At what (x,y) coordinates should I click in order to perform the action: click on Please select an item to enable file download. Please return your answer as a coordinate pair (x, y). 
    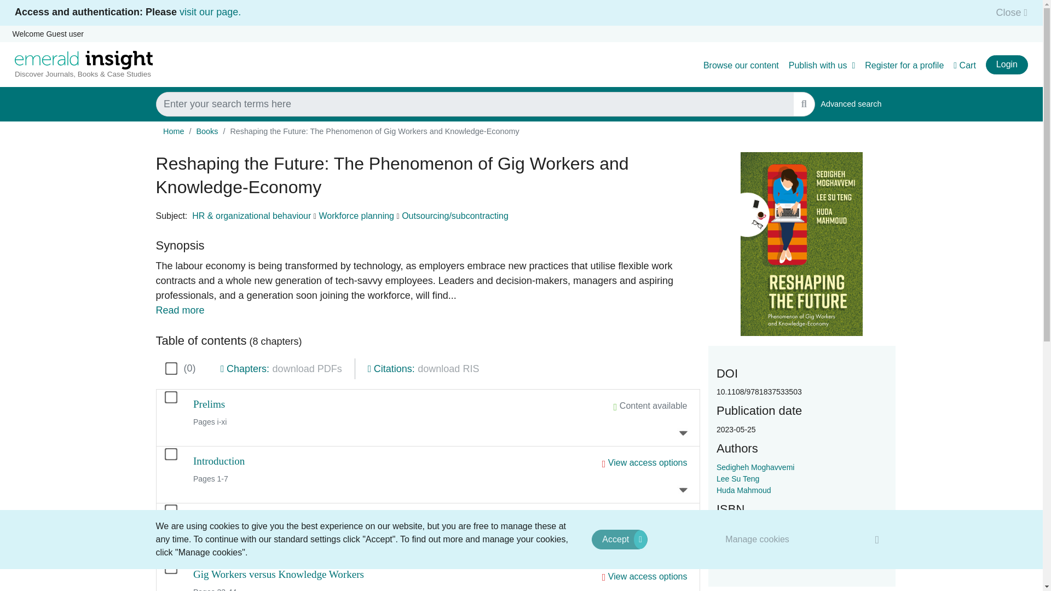
    Looking at the image, I should click on (448, 369).